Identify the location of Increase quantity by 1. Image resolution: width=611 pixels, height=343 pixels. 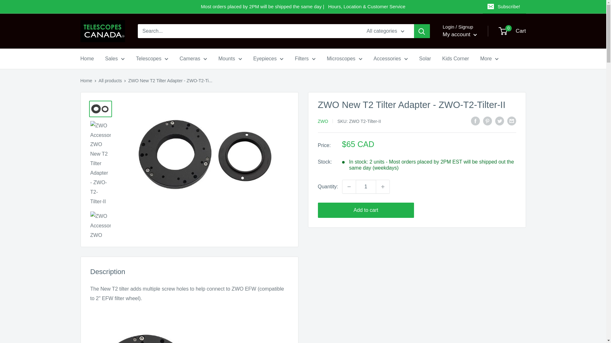
(383, 187).